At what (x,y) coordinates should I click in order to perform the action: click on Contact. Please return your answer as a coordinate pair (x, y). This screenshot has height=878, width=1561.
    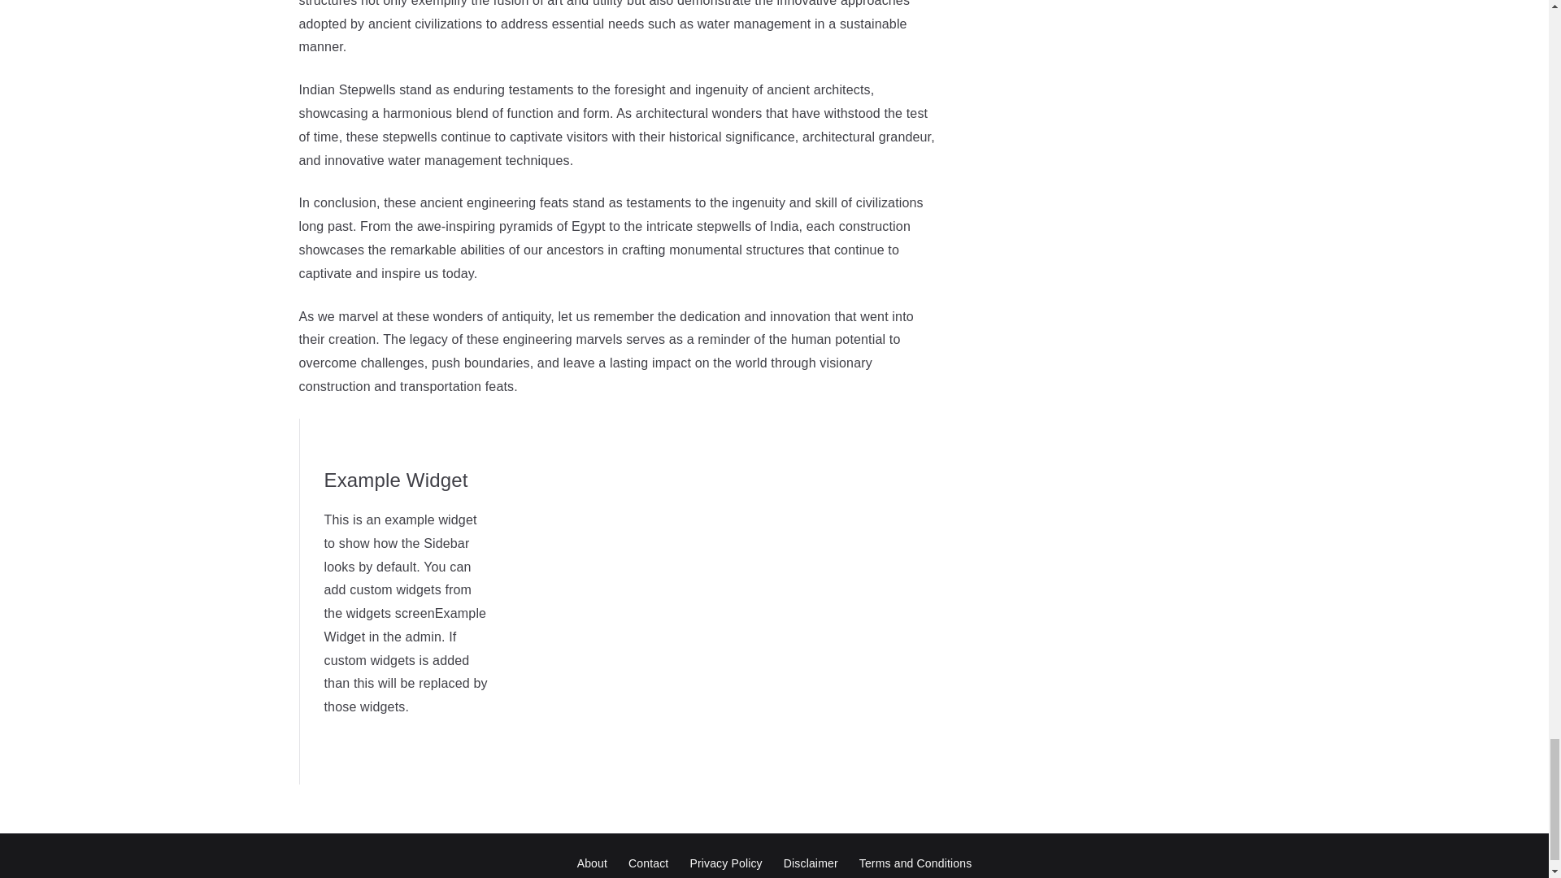
    Looking at the image, I should click on (649, 863).